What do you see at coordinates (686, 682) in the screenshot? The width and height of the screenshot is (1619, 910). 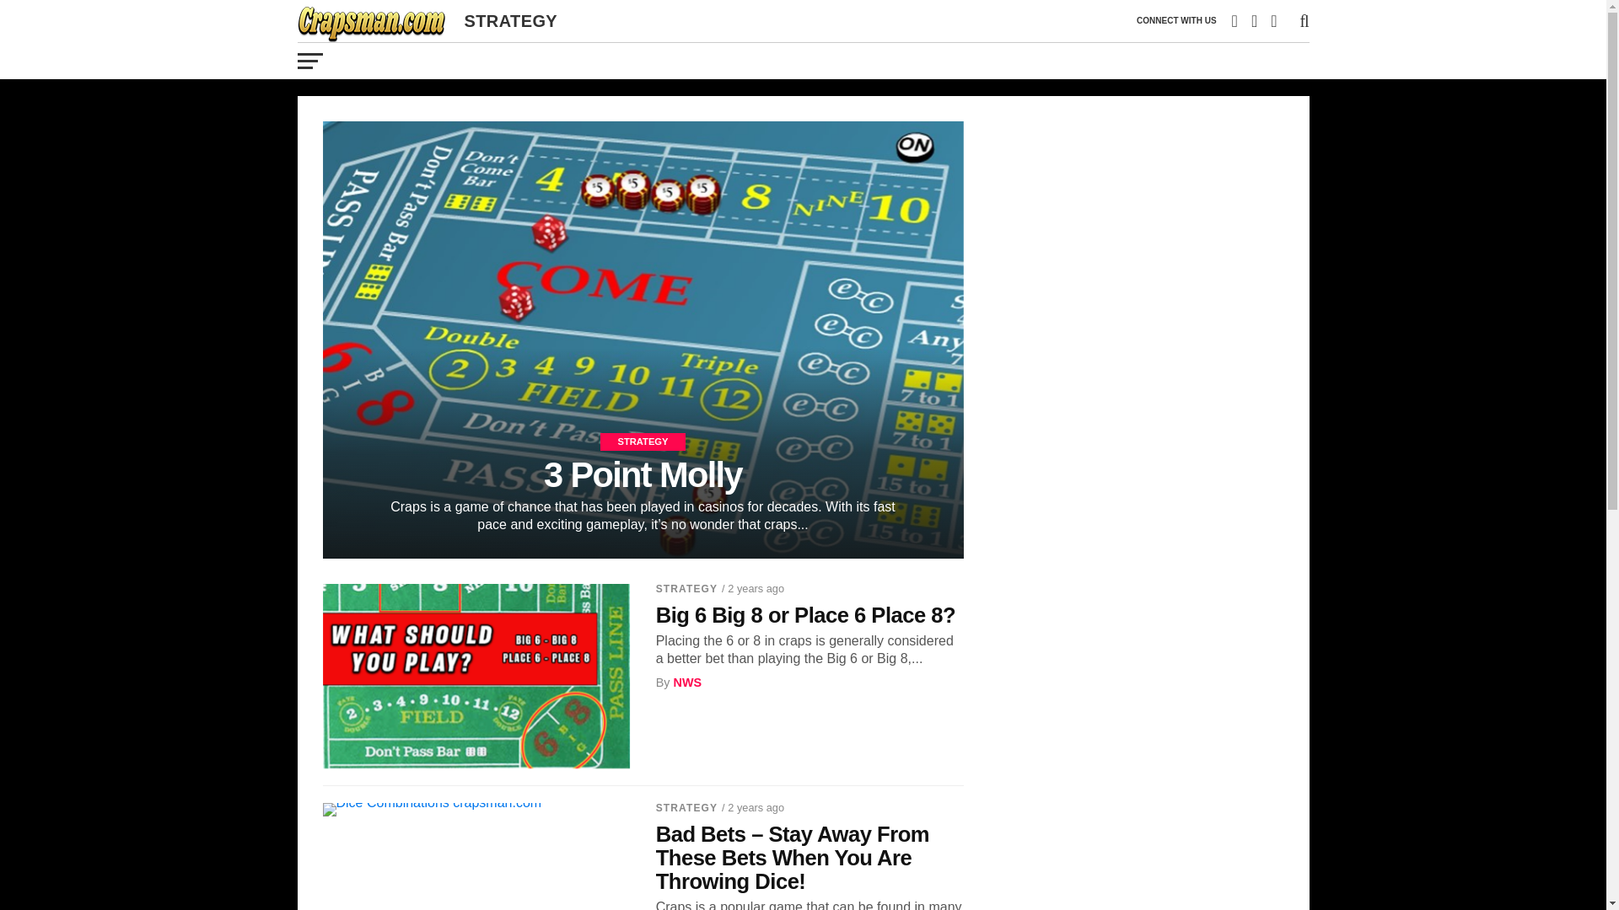 I see `Posts by NWS` at bounding box center [686, 682].